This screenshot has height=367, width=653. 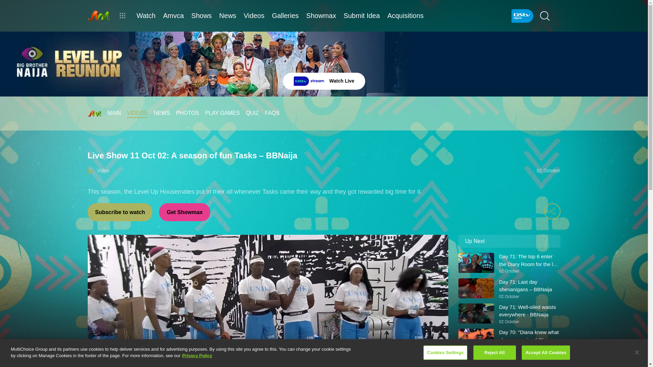 I want to click on PLAY GAMES, so click(x=222, y=113).